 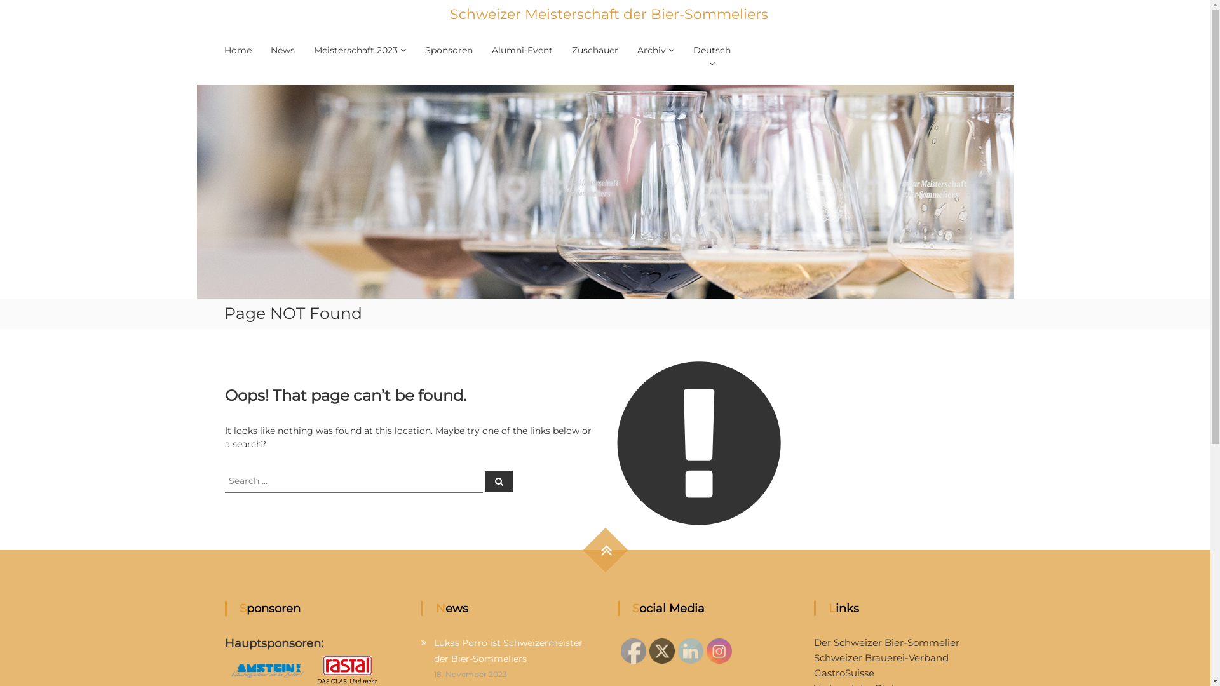 I want to click on Instagram, so click(x=719, y=650).